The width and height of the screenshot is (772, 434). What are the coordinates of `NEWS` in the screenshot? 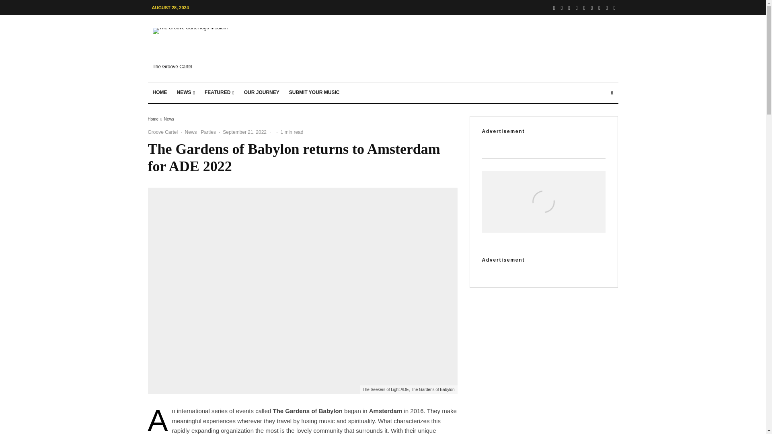 It's located at (186, 92).